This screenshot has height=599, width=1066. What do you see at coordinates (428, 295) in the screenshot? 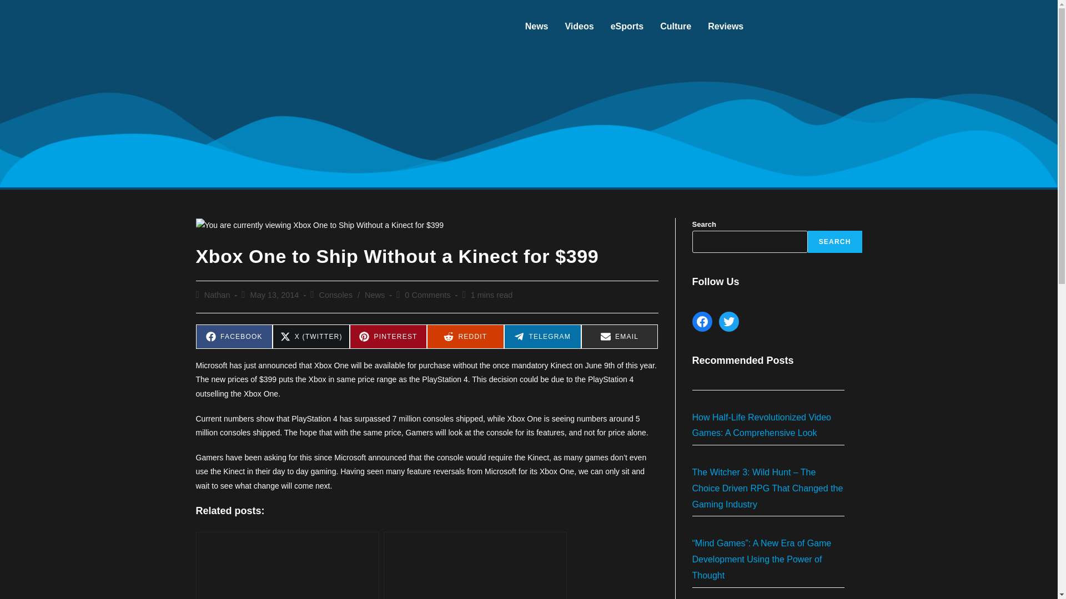
I see `0 Comments` at bounding box center [428, 295].